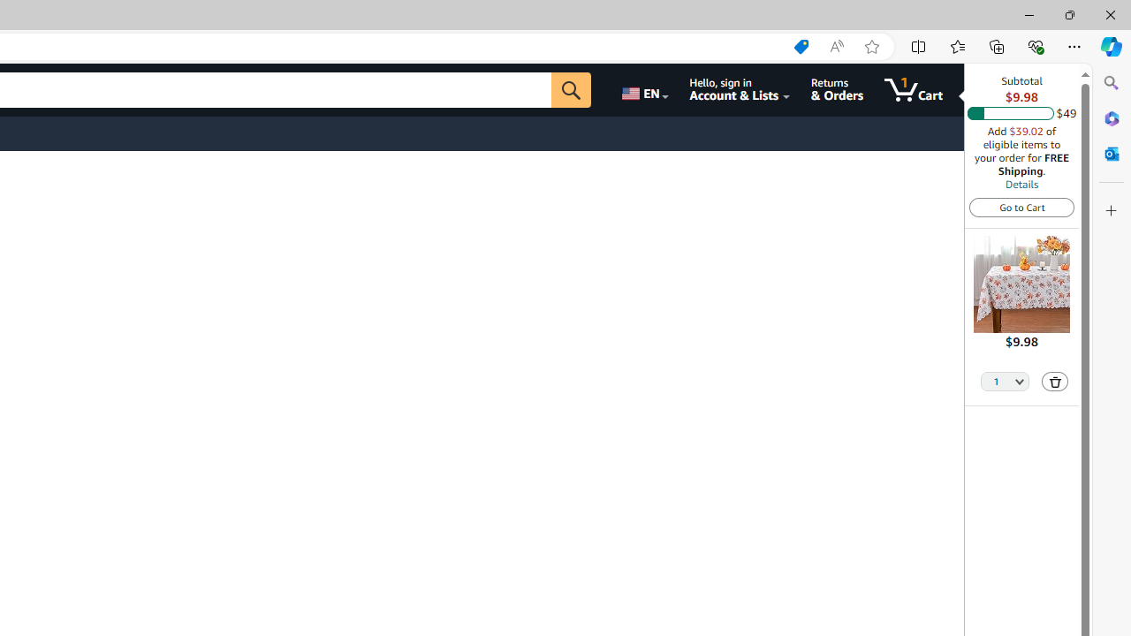 The image size is (1131, 636). I want to click on Search, so click(1112, 83).